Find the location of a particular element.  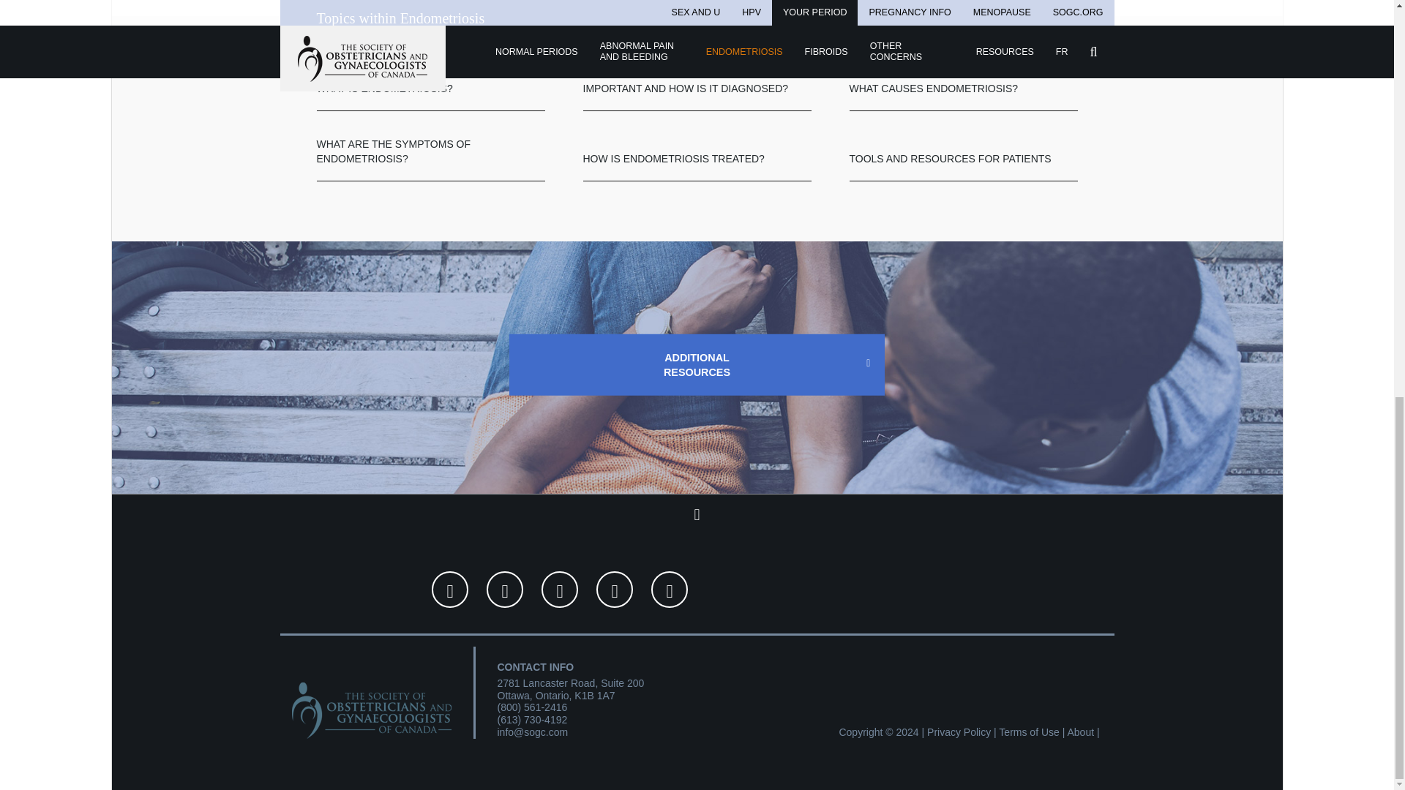

Print this page is located at coordinates (504, 589).